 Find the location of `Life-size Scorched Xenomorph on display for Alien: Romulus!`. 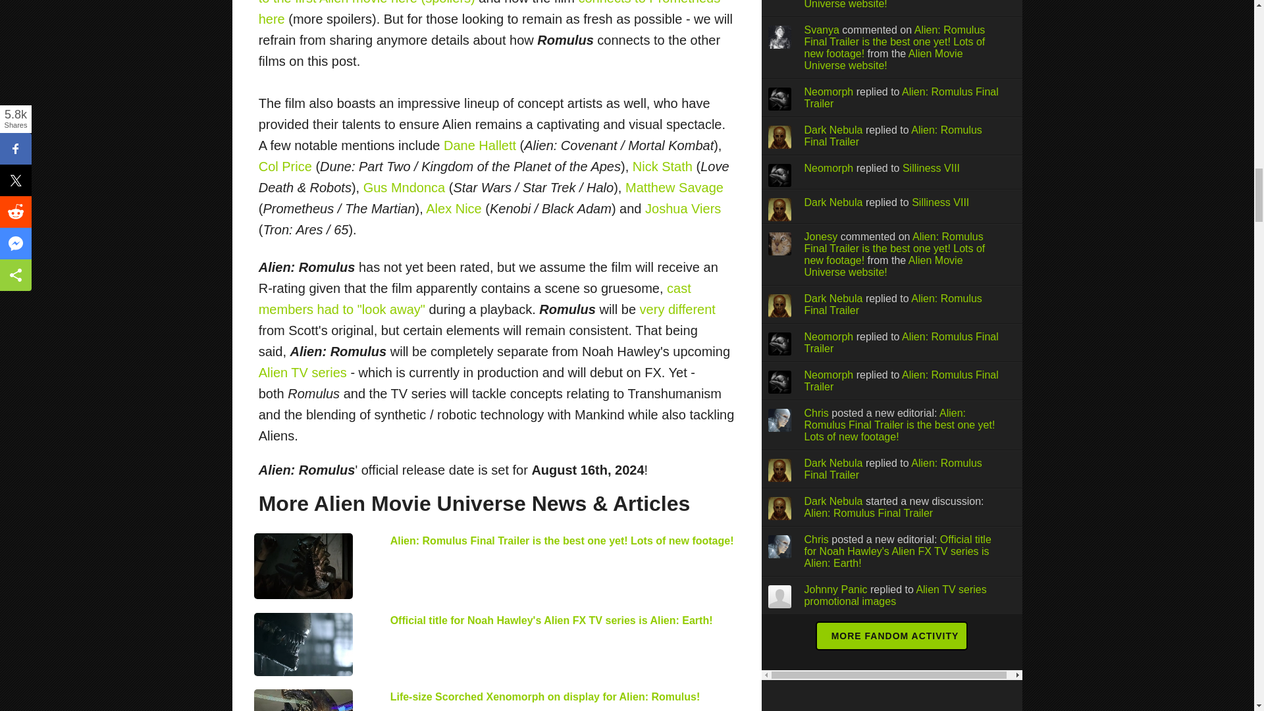

Life-size Scorched Xenomorph on display for Alien: Romulus! is located at coordinates (545, 697).